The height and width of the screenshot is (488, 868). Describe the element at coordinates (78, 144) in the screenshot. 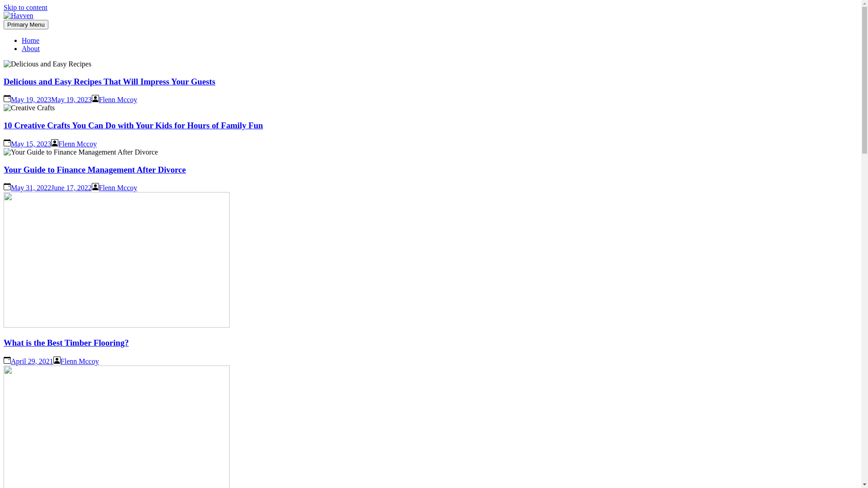

I see `Flenn Mccoy` at that location.